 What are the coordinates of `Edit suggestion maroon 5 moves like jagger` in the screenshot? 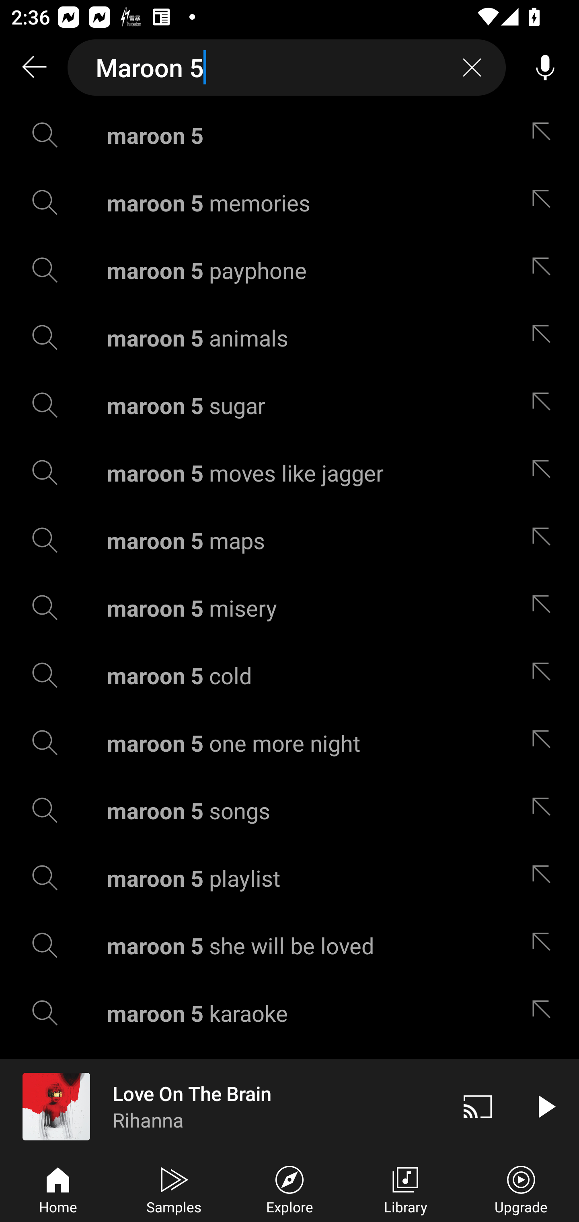 It's located at (545, 472).